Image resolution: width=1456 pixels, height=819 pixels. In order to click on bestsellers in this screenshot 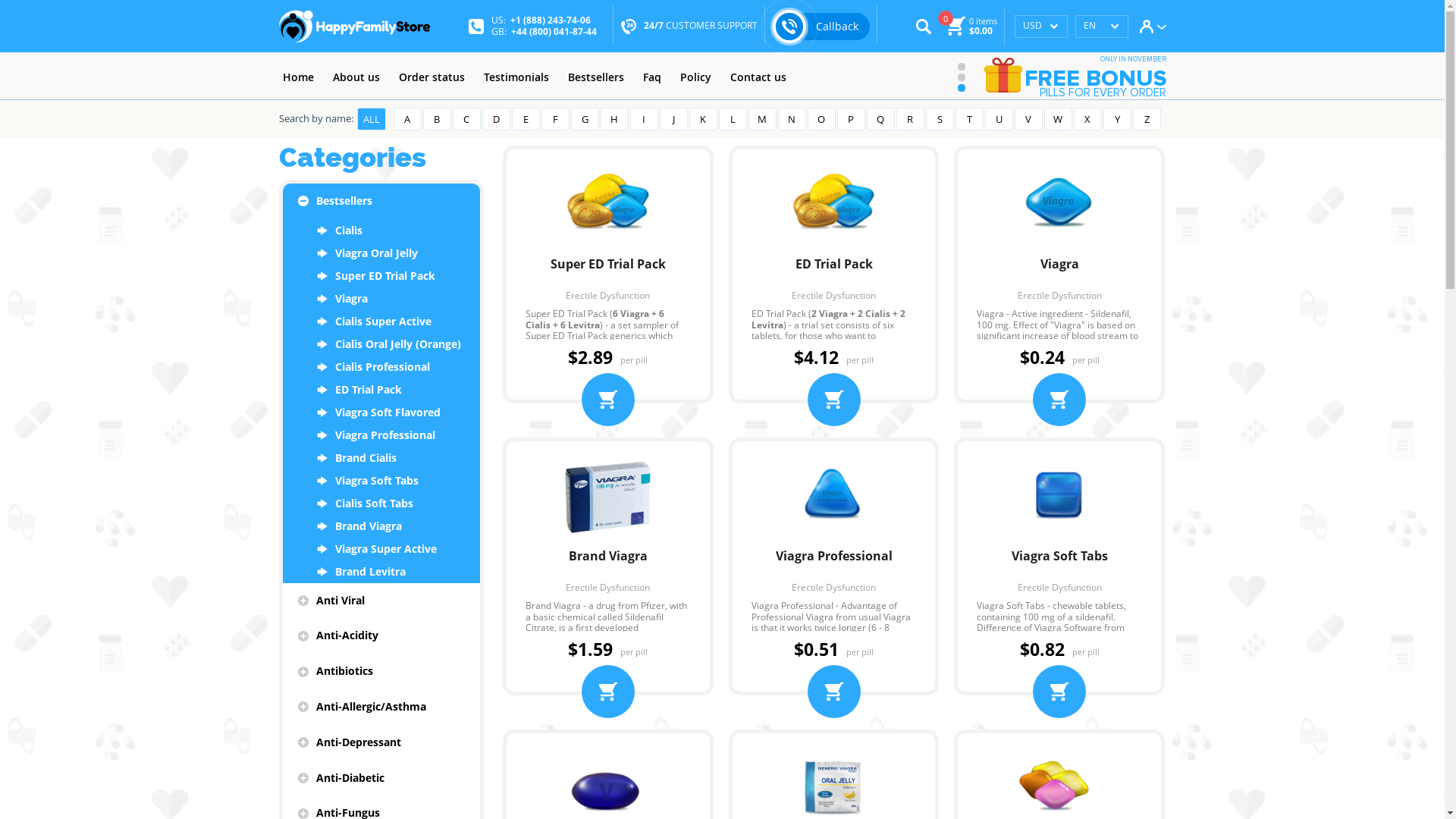, I will do `click(596, 77)`.